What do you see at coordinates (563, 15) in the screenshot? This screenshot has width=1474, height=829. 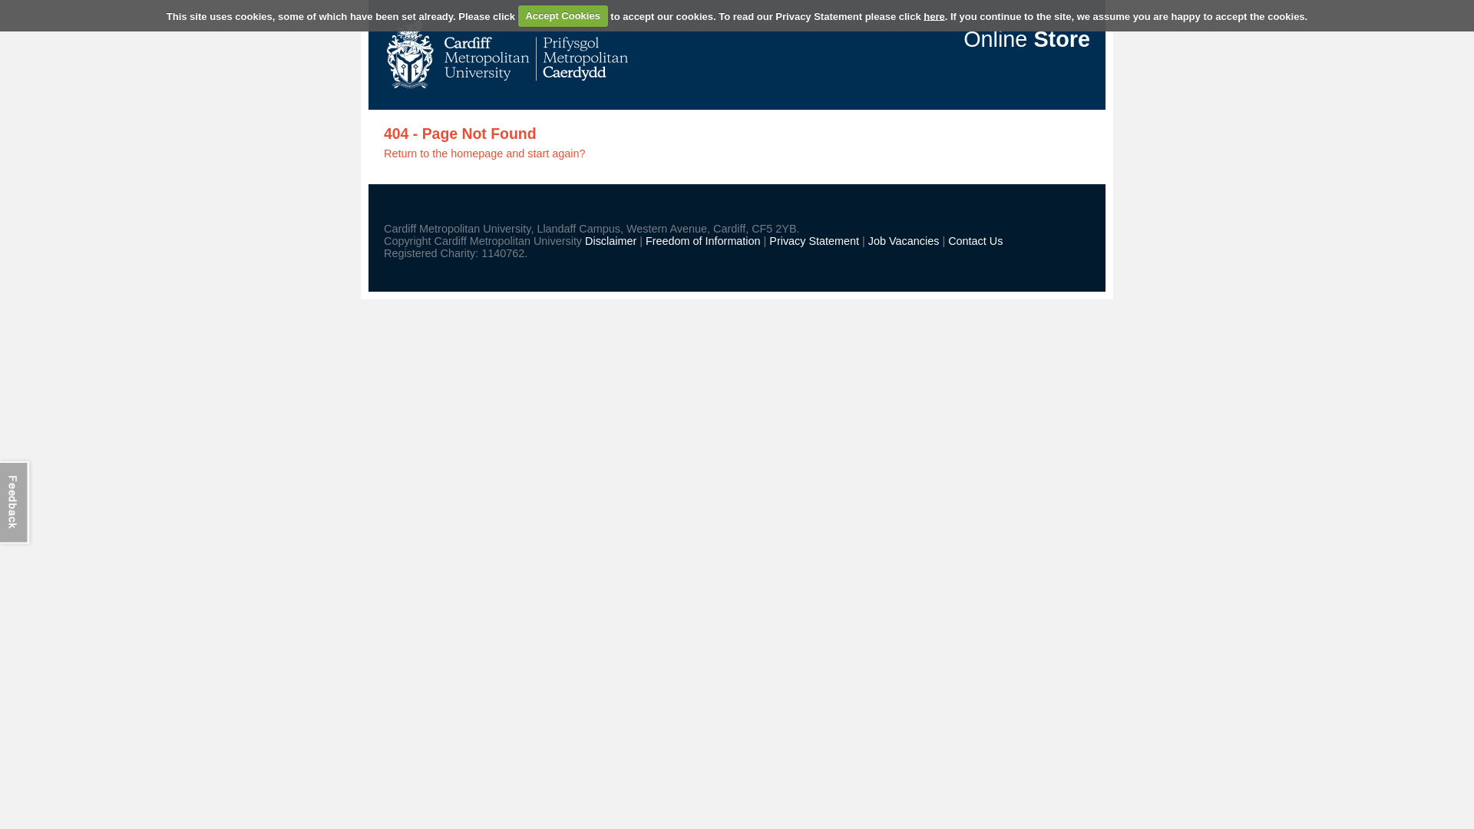 I see `Accept Cookies` at bounding box center [563, 15].